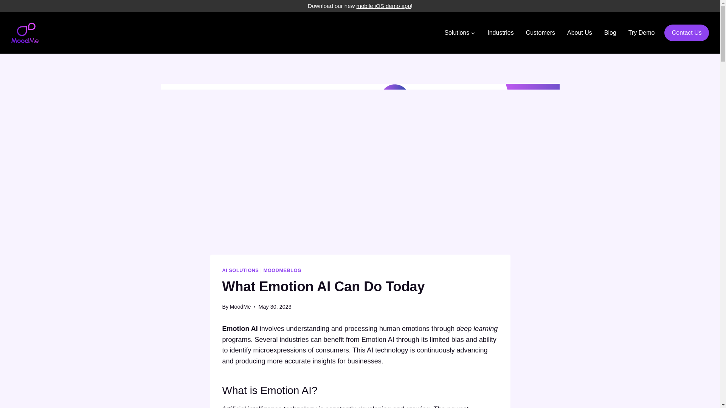 This screenshot has height=408, width=726. Describe the element at coordinates (383, 5) in the screenshot. I see `mobile iOS demo app` at that location.